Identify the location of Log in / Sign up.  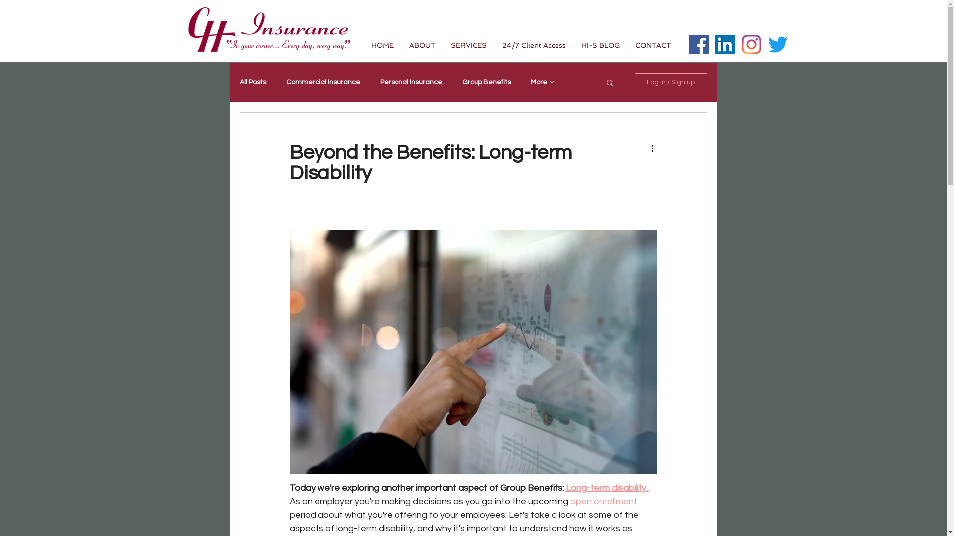
(670, 82).